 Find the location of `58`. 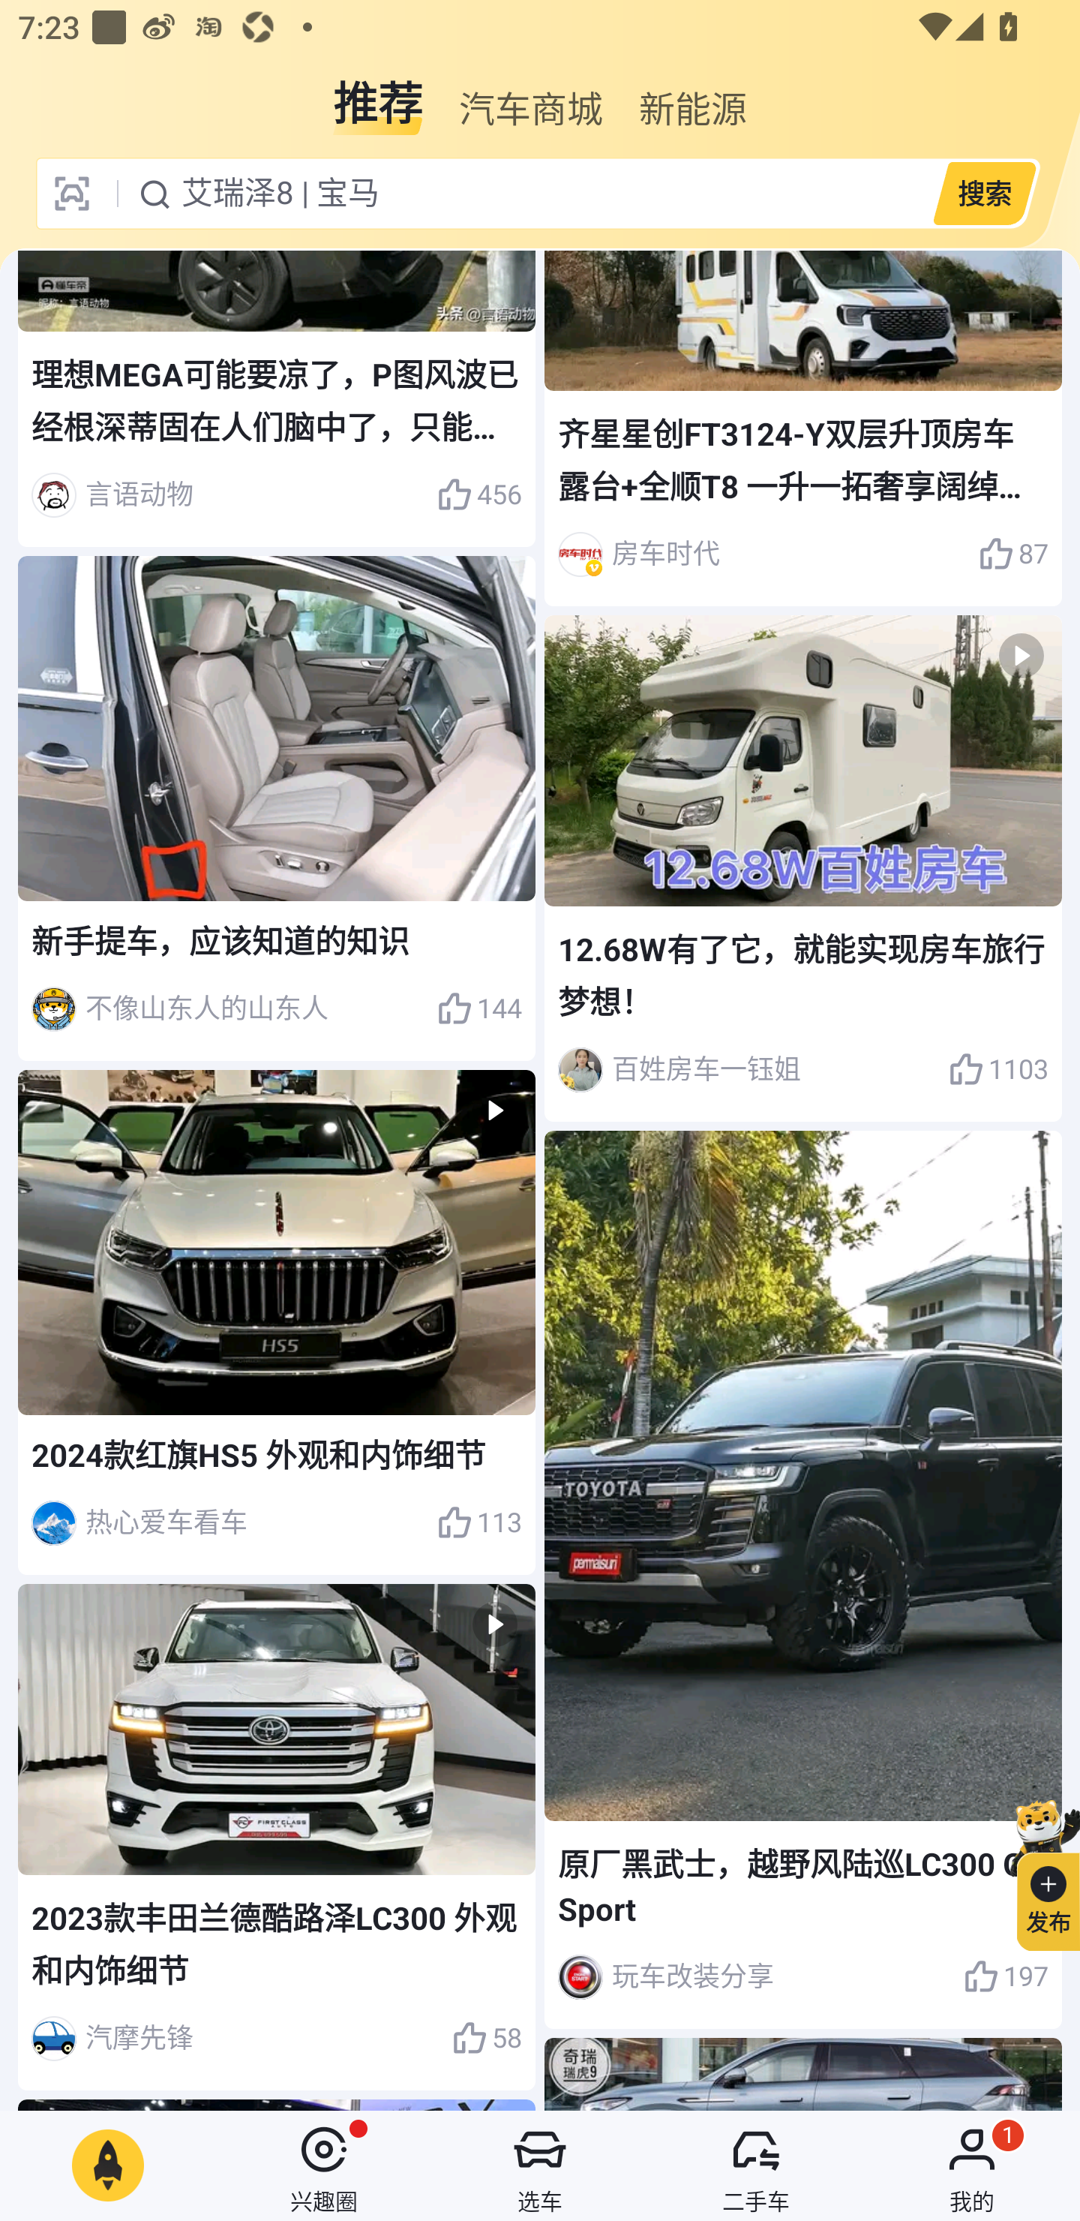

58 is located at coordinates (486, 2038).